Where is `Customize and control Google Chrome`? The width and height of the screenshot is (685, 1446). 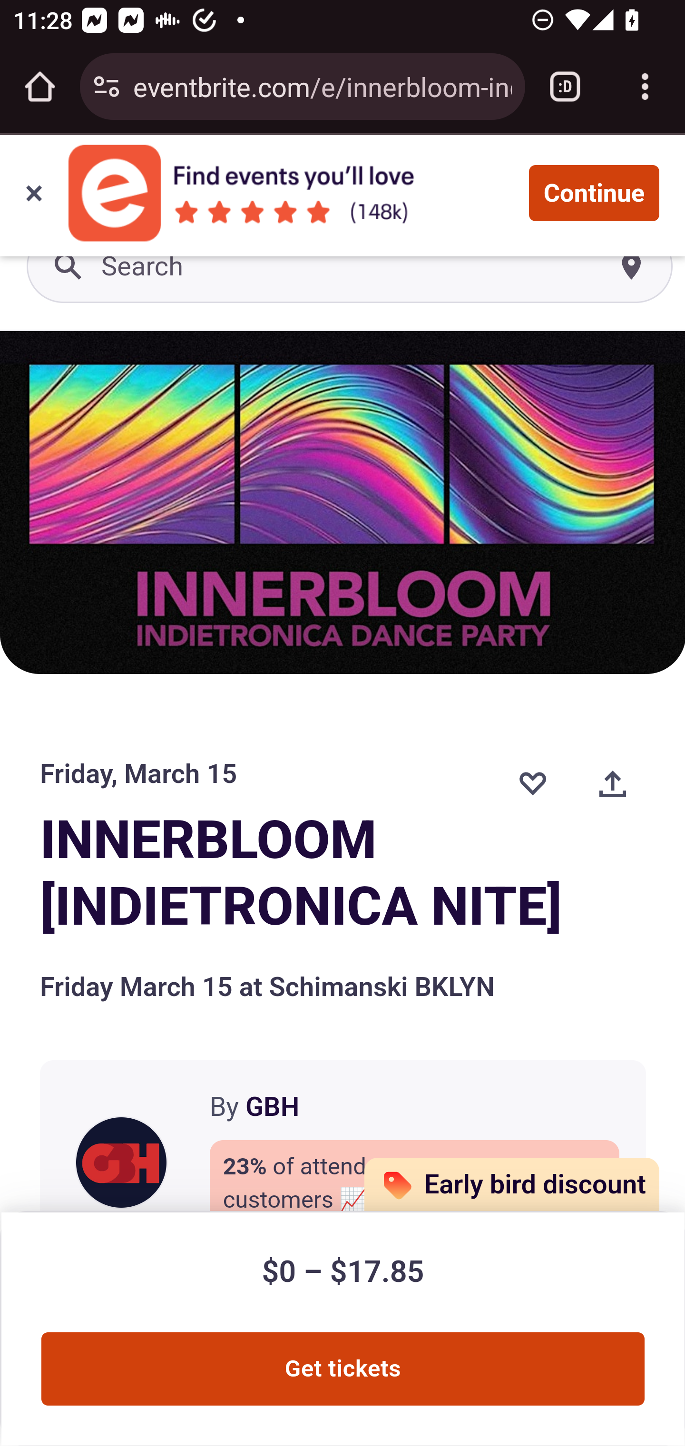
Customize and control Google Chrome is located at coordinates (645, 87).